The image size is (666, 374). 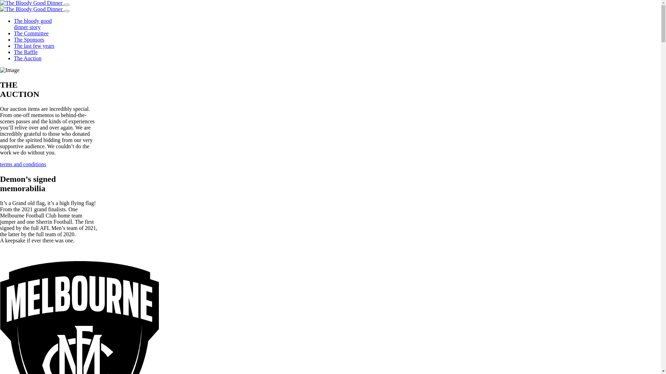 I want to click on The last few years, so click(x=34, y=46).